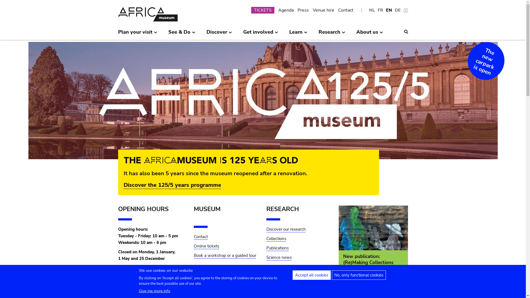  Describe the element at coordinates (359, 275) in the screenshot. I see `No, only functional cookies` at that location.